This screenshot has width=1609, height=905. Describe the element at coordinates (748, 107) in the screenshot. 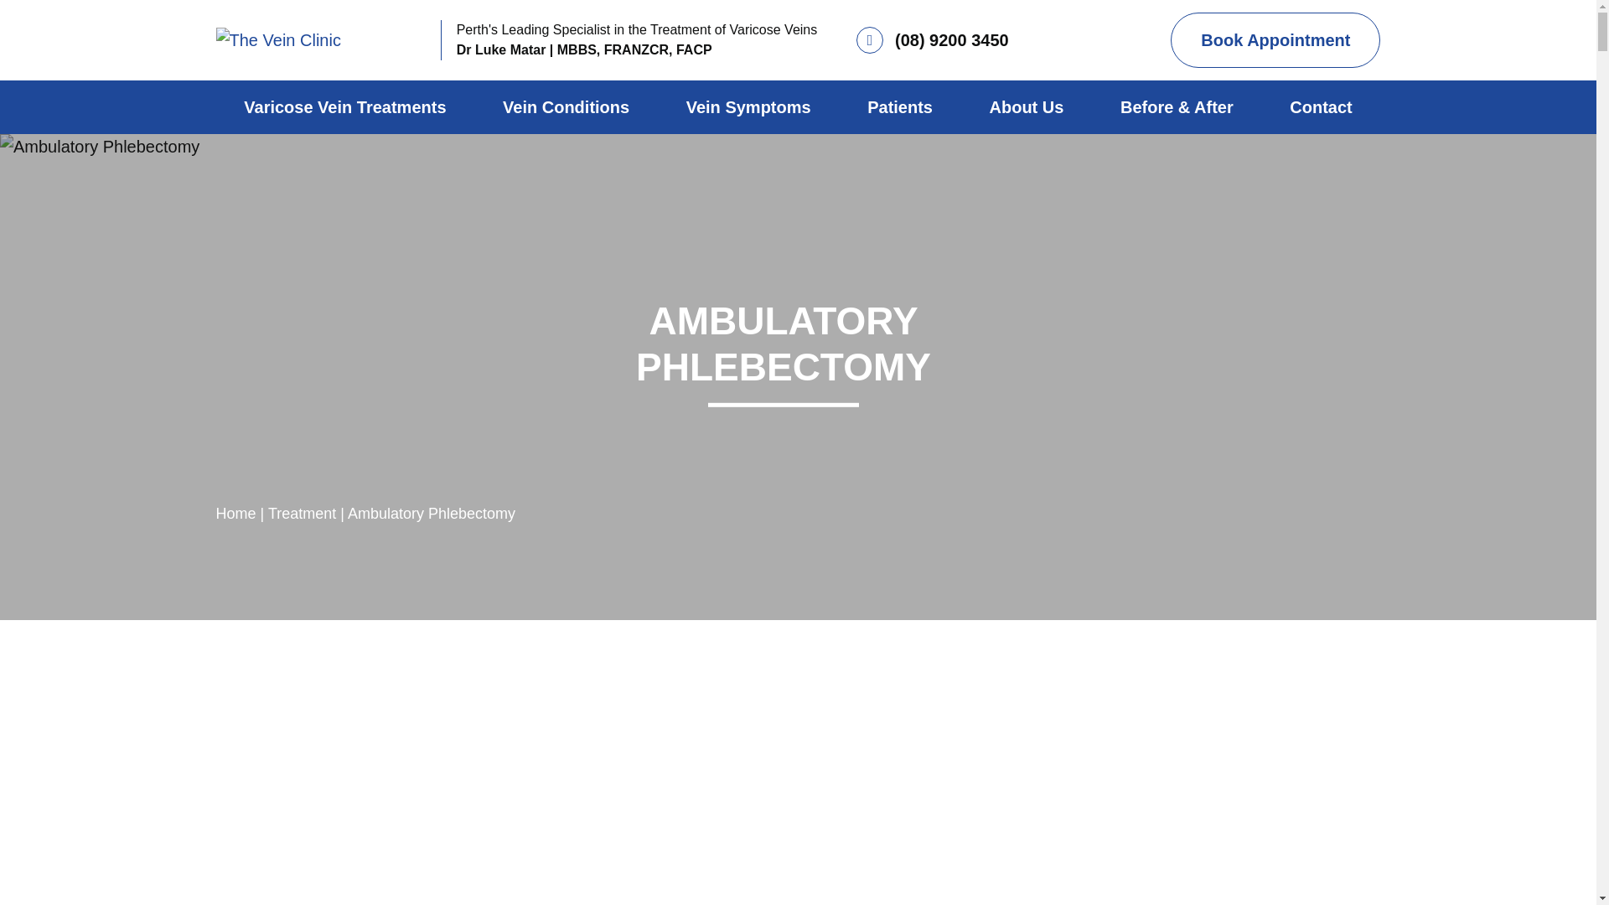

I see `Vein Symptoms` at that location.